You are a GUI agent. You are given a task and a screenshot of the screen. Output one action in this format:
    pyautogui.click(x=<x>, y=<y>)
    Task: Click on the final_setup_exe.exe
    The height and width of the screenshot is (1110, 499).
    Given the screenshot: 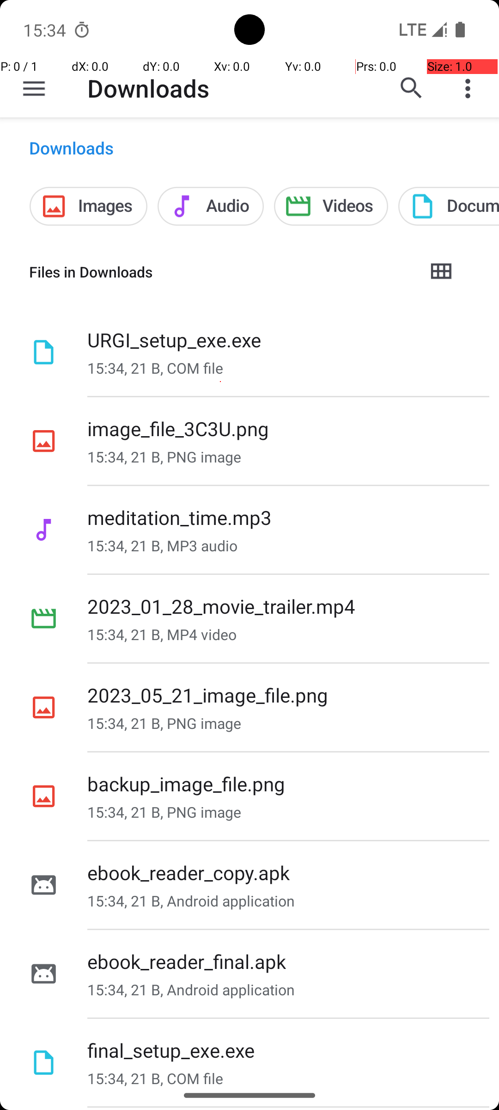 What is the action you would take?
    pyautogui.click(x=171, y=1050)
    